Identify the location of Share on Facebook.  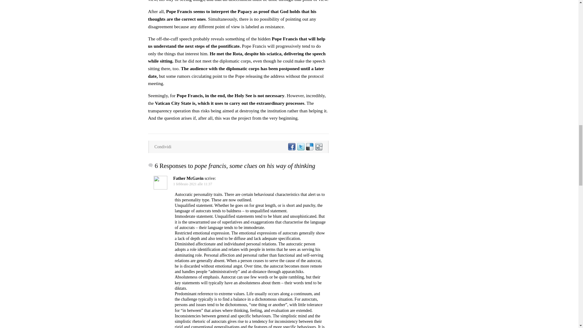
(291, 147).